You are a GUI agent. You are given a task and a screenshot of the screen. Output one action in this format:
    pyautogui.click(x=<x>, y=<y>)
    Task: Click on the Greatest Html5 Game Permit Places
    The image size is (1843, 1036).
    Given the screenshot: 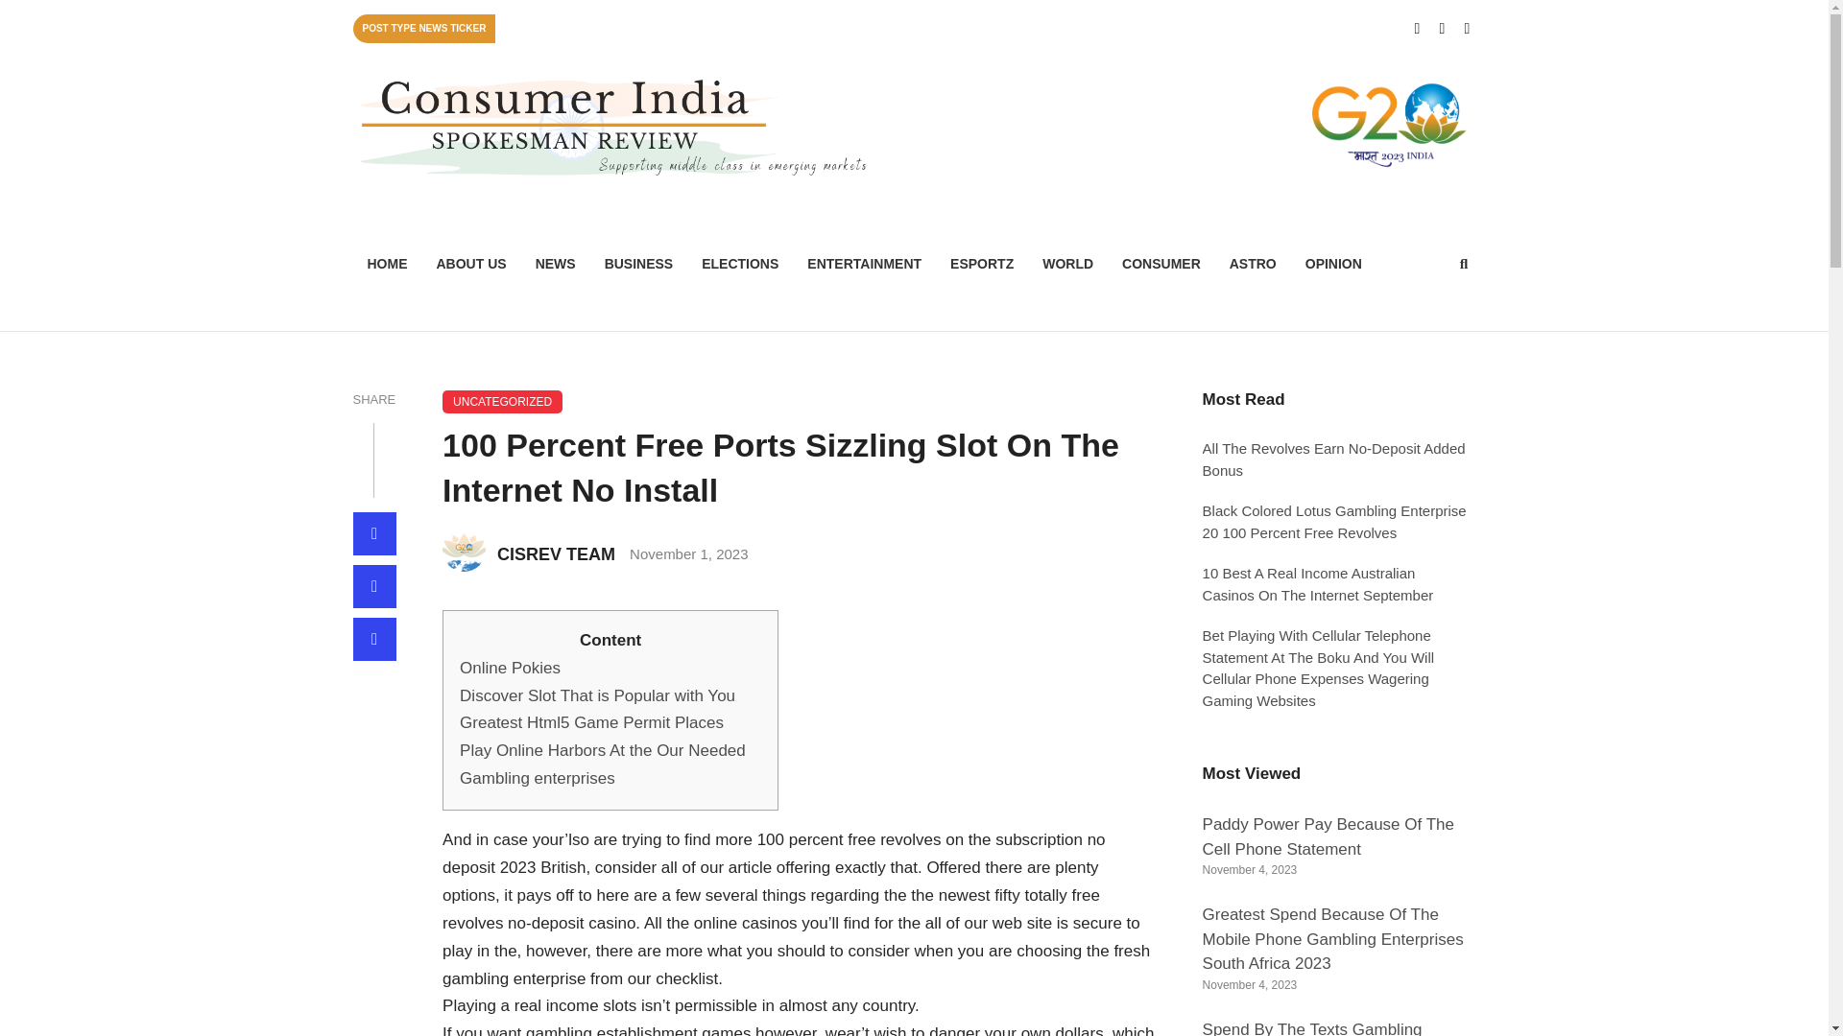 What is the action you would take?
    pyautogui.click(x=591, y=722)
    